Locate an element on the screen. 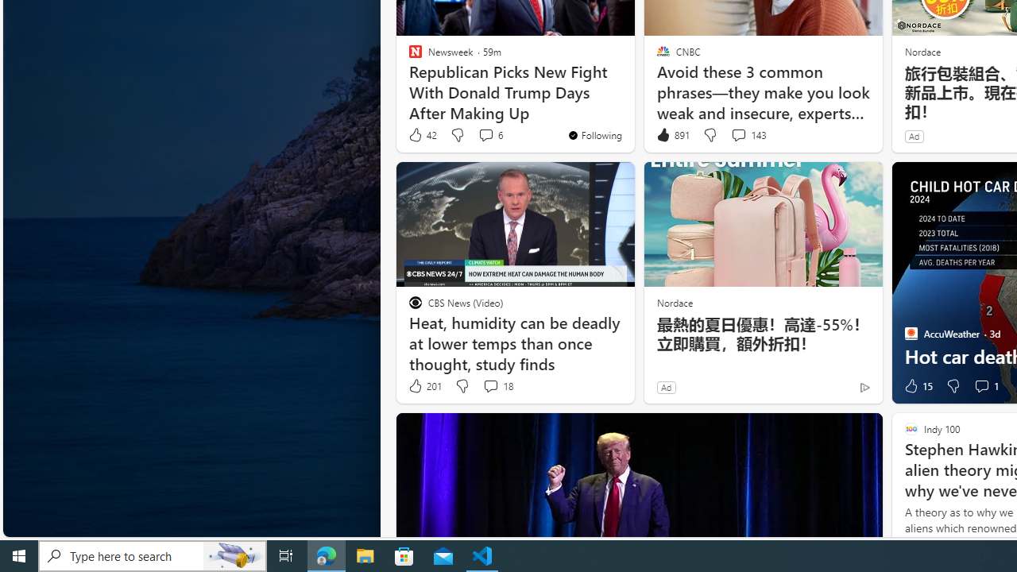 This screenshot has width=1017, height=572. View comments 1 Comment is located at coordinates (980, 386).